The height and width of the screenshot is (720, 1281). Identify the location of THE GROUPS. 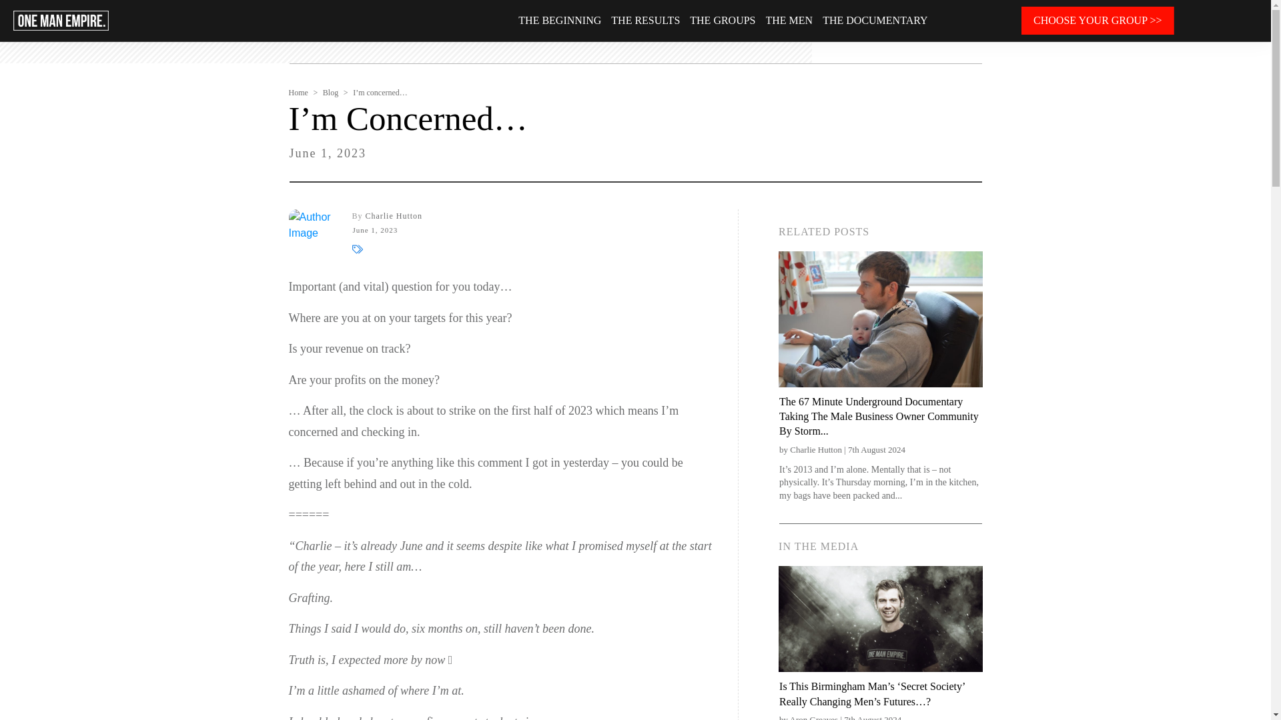
(723, 21).